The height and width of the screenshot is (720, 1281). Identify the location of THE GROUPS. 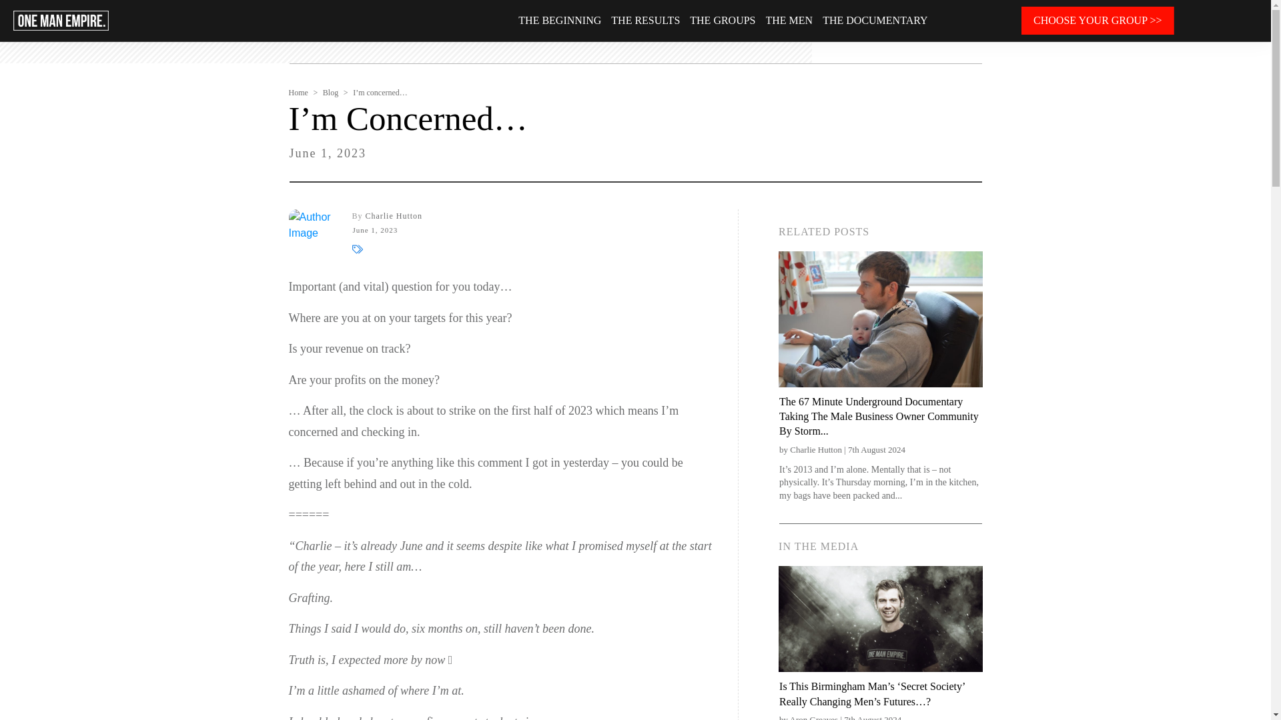
(723, 21).